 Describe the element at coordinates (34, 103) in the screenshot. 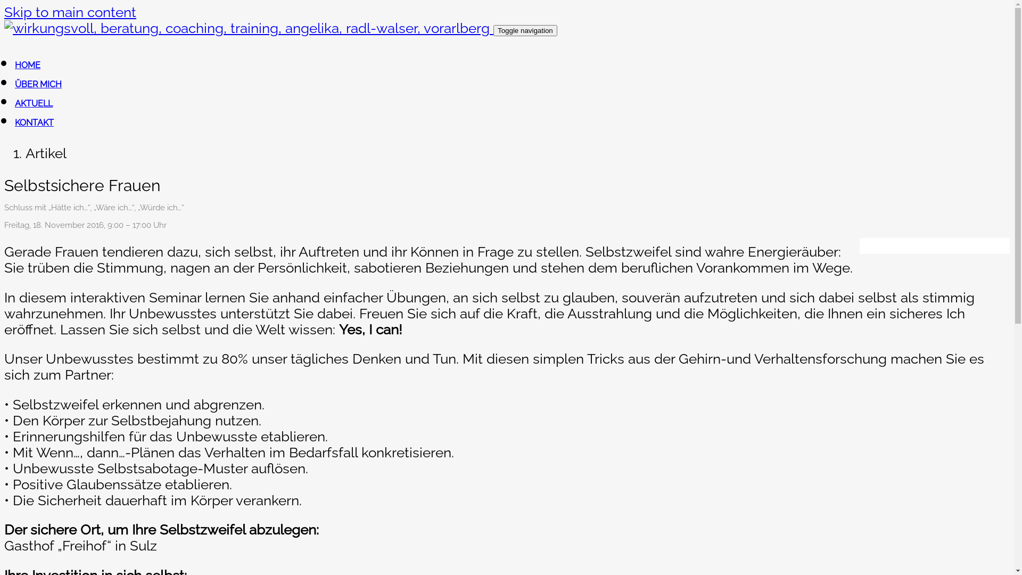

I see `AKTUELL` at that location.